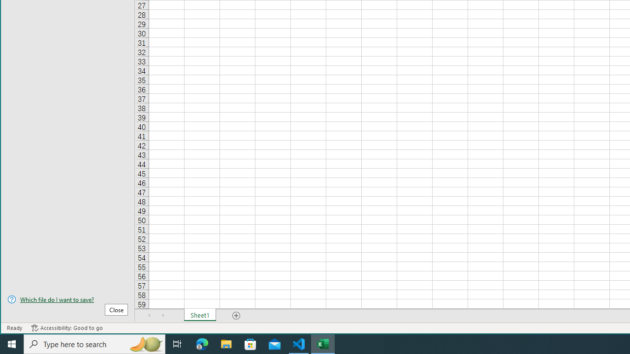  I want to click on Visual Studio Code - 1 running window, so click(299, 344).